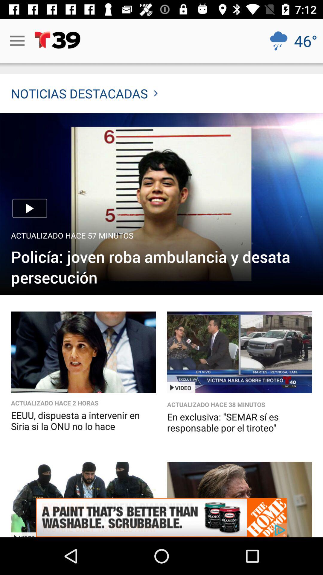 Image resolution: width=323 pixels, height=575 pixels. I want to click on turn off the noticias destacadas icon, so click(84, 93).